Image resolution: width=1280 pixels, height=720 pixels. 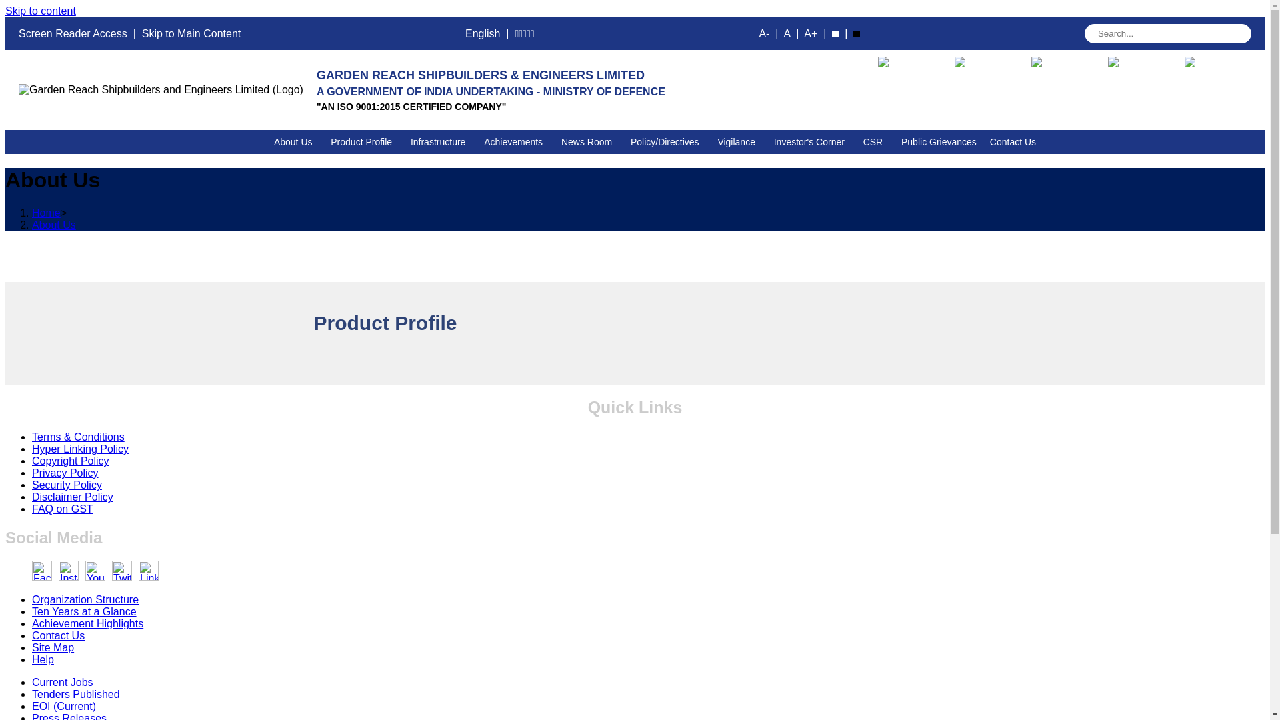 I want to click on Product Profile  , so click(x=364, y=142).